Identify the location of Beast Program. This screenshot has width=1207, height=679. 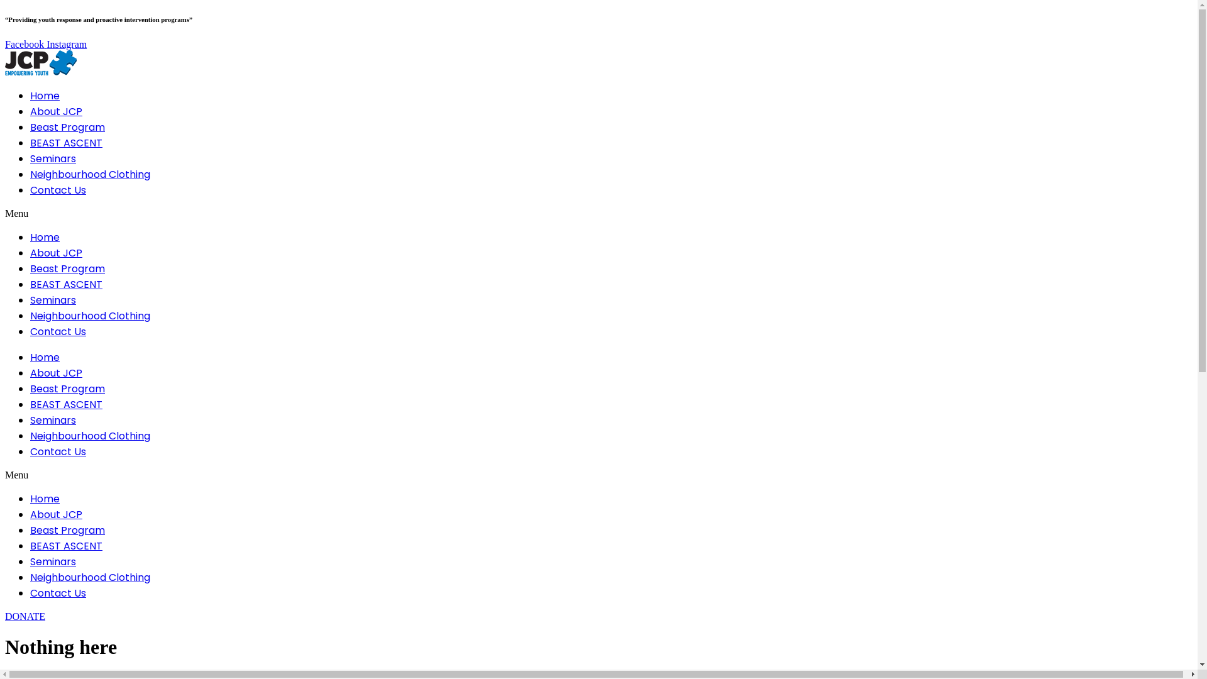
(68, 269).